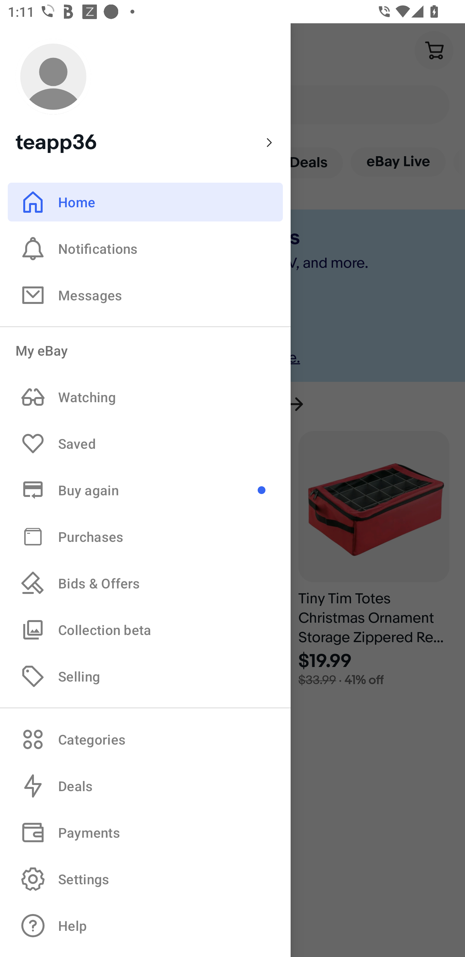 The image size is (465, 957). Describe the element at coordinates (145, 490) in the screenshot. I see `Buy again Is new feature` at that location.